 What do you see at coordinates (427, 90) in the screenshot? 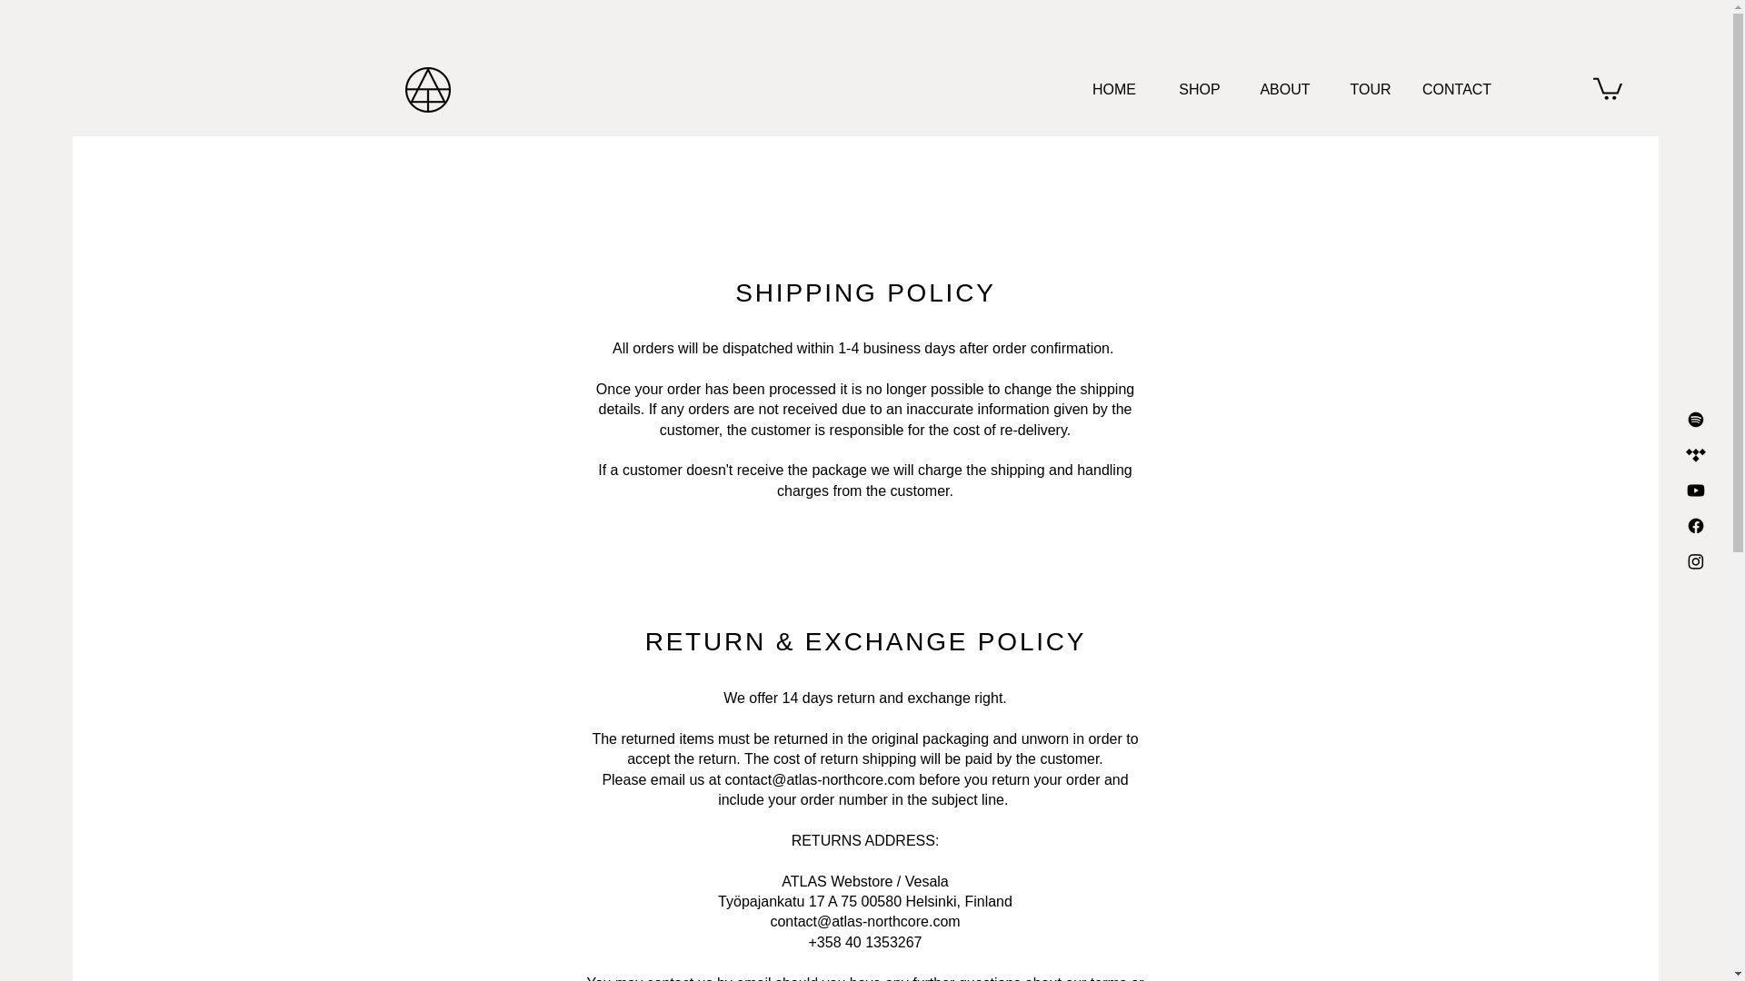
I see `Asset 5EMBLEM BLACK.png` at bounding box center [427, 90].